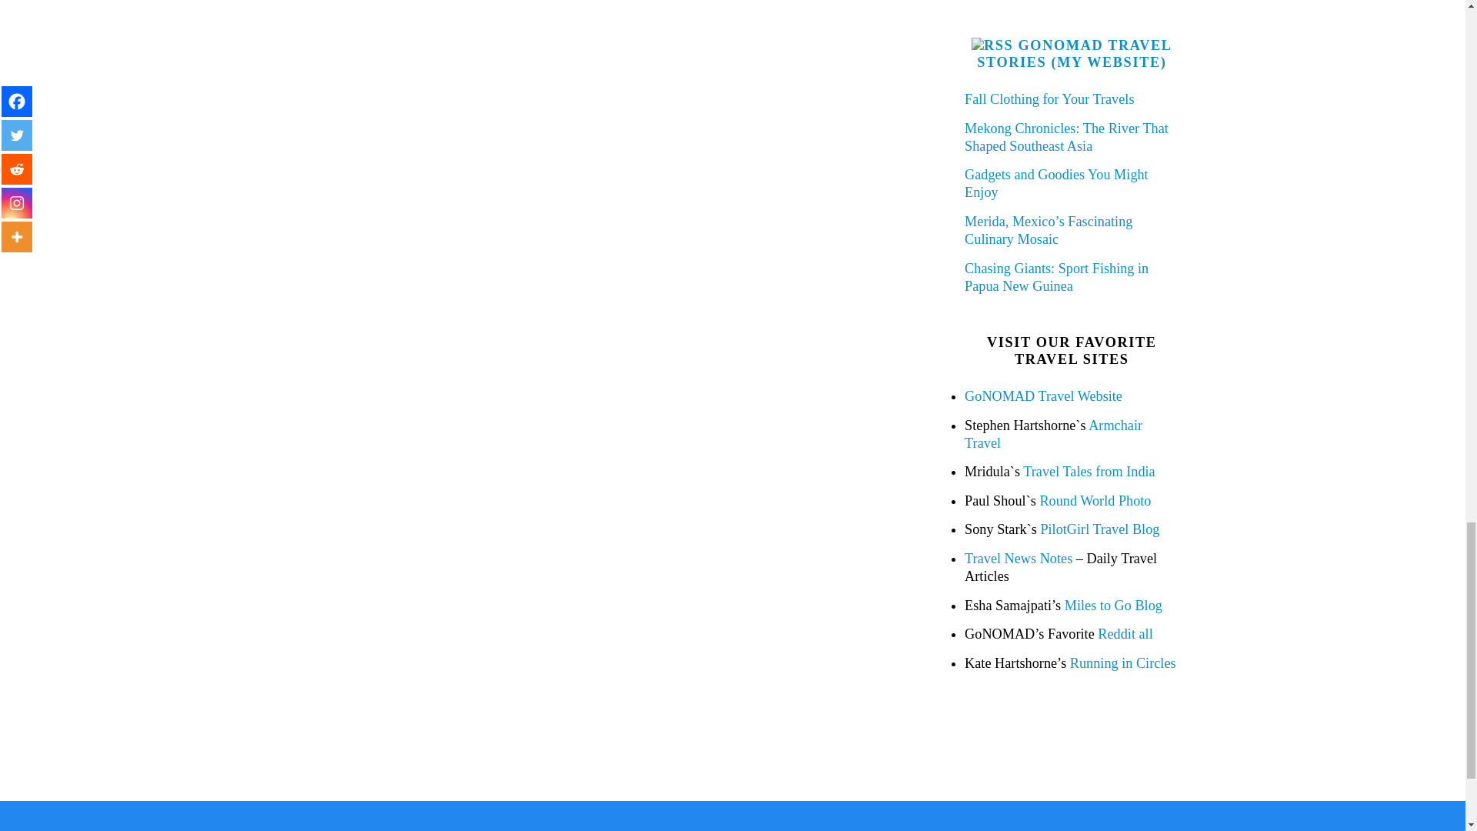  I want to click on Gadgets and Goodies You Might Enjoy, so click(1056, 183).